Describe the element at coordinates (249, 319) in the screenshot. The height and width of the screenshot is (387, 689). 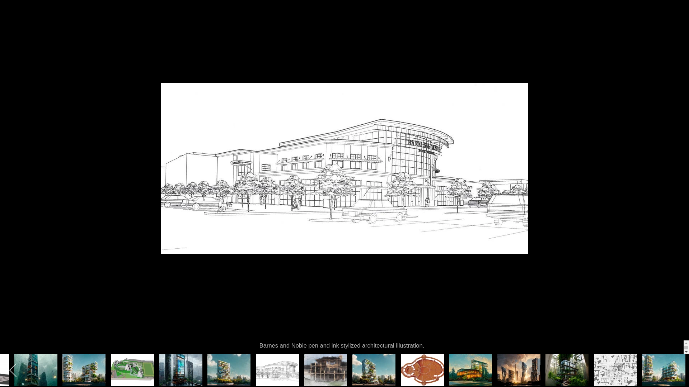
I see `Architectural Illustration` at that location.